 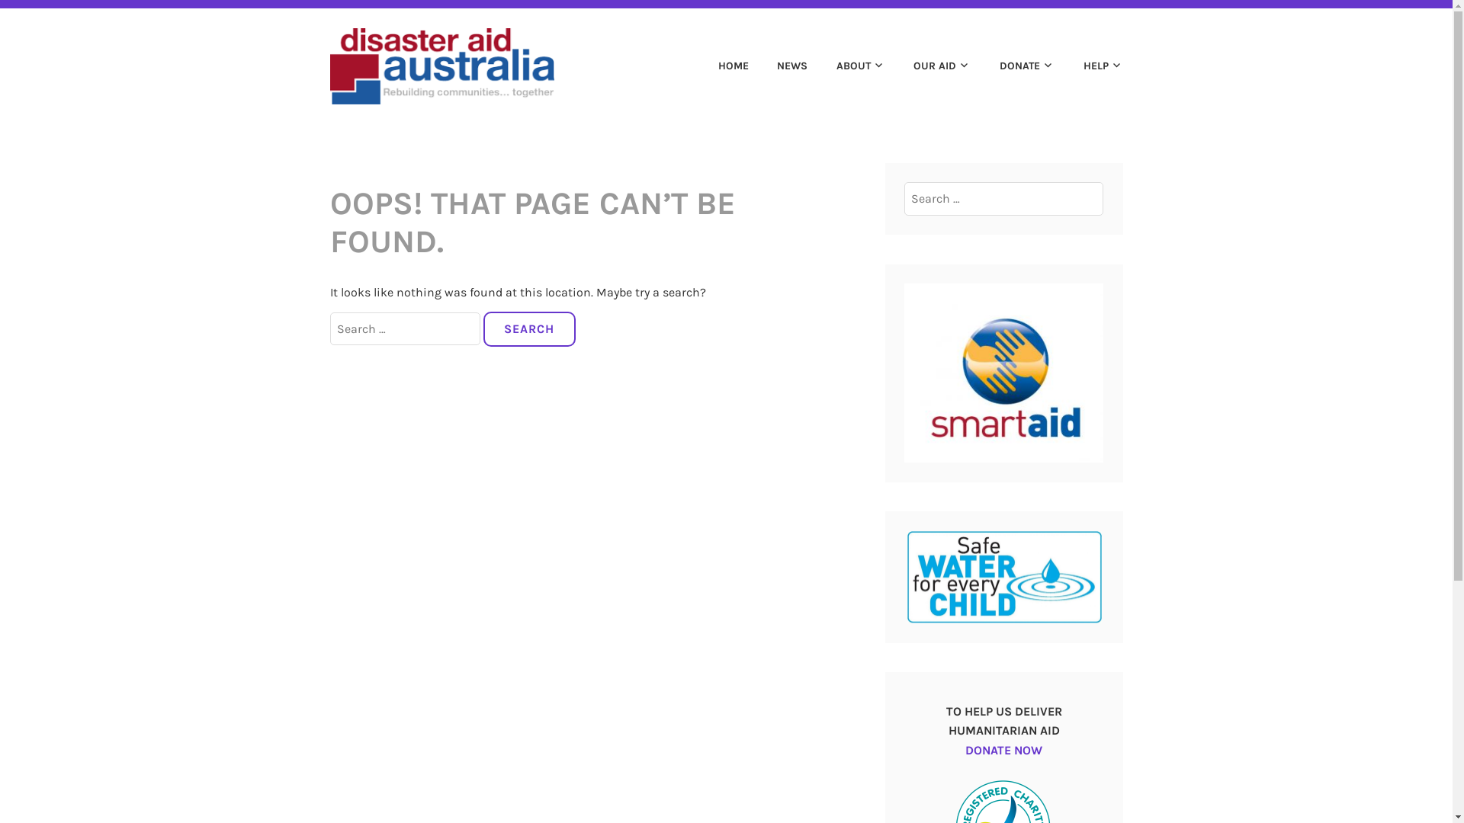 What do you see at coordinates (780, 66) in the screenshot?
I see `NEWS` at bounding box center [780, 66].